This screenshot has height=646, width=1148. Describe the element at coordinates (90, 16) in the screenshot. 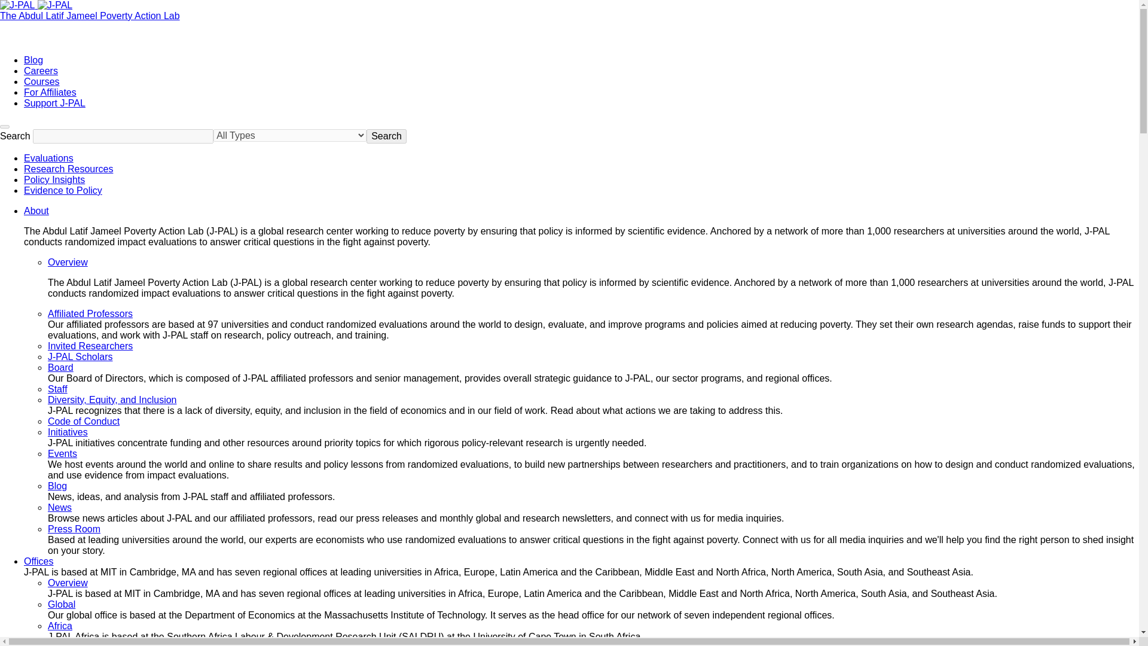

I see `The Abdul Latif Jameel Poverty Action Lab` at that location.